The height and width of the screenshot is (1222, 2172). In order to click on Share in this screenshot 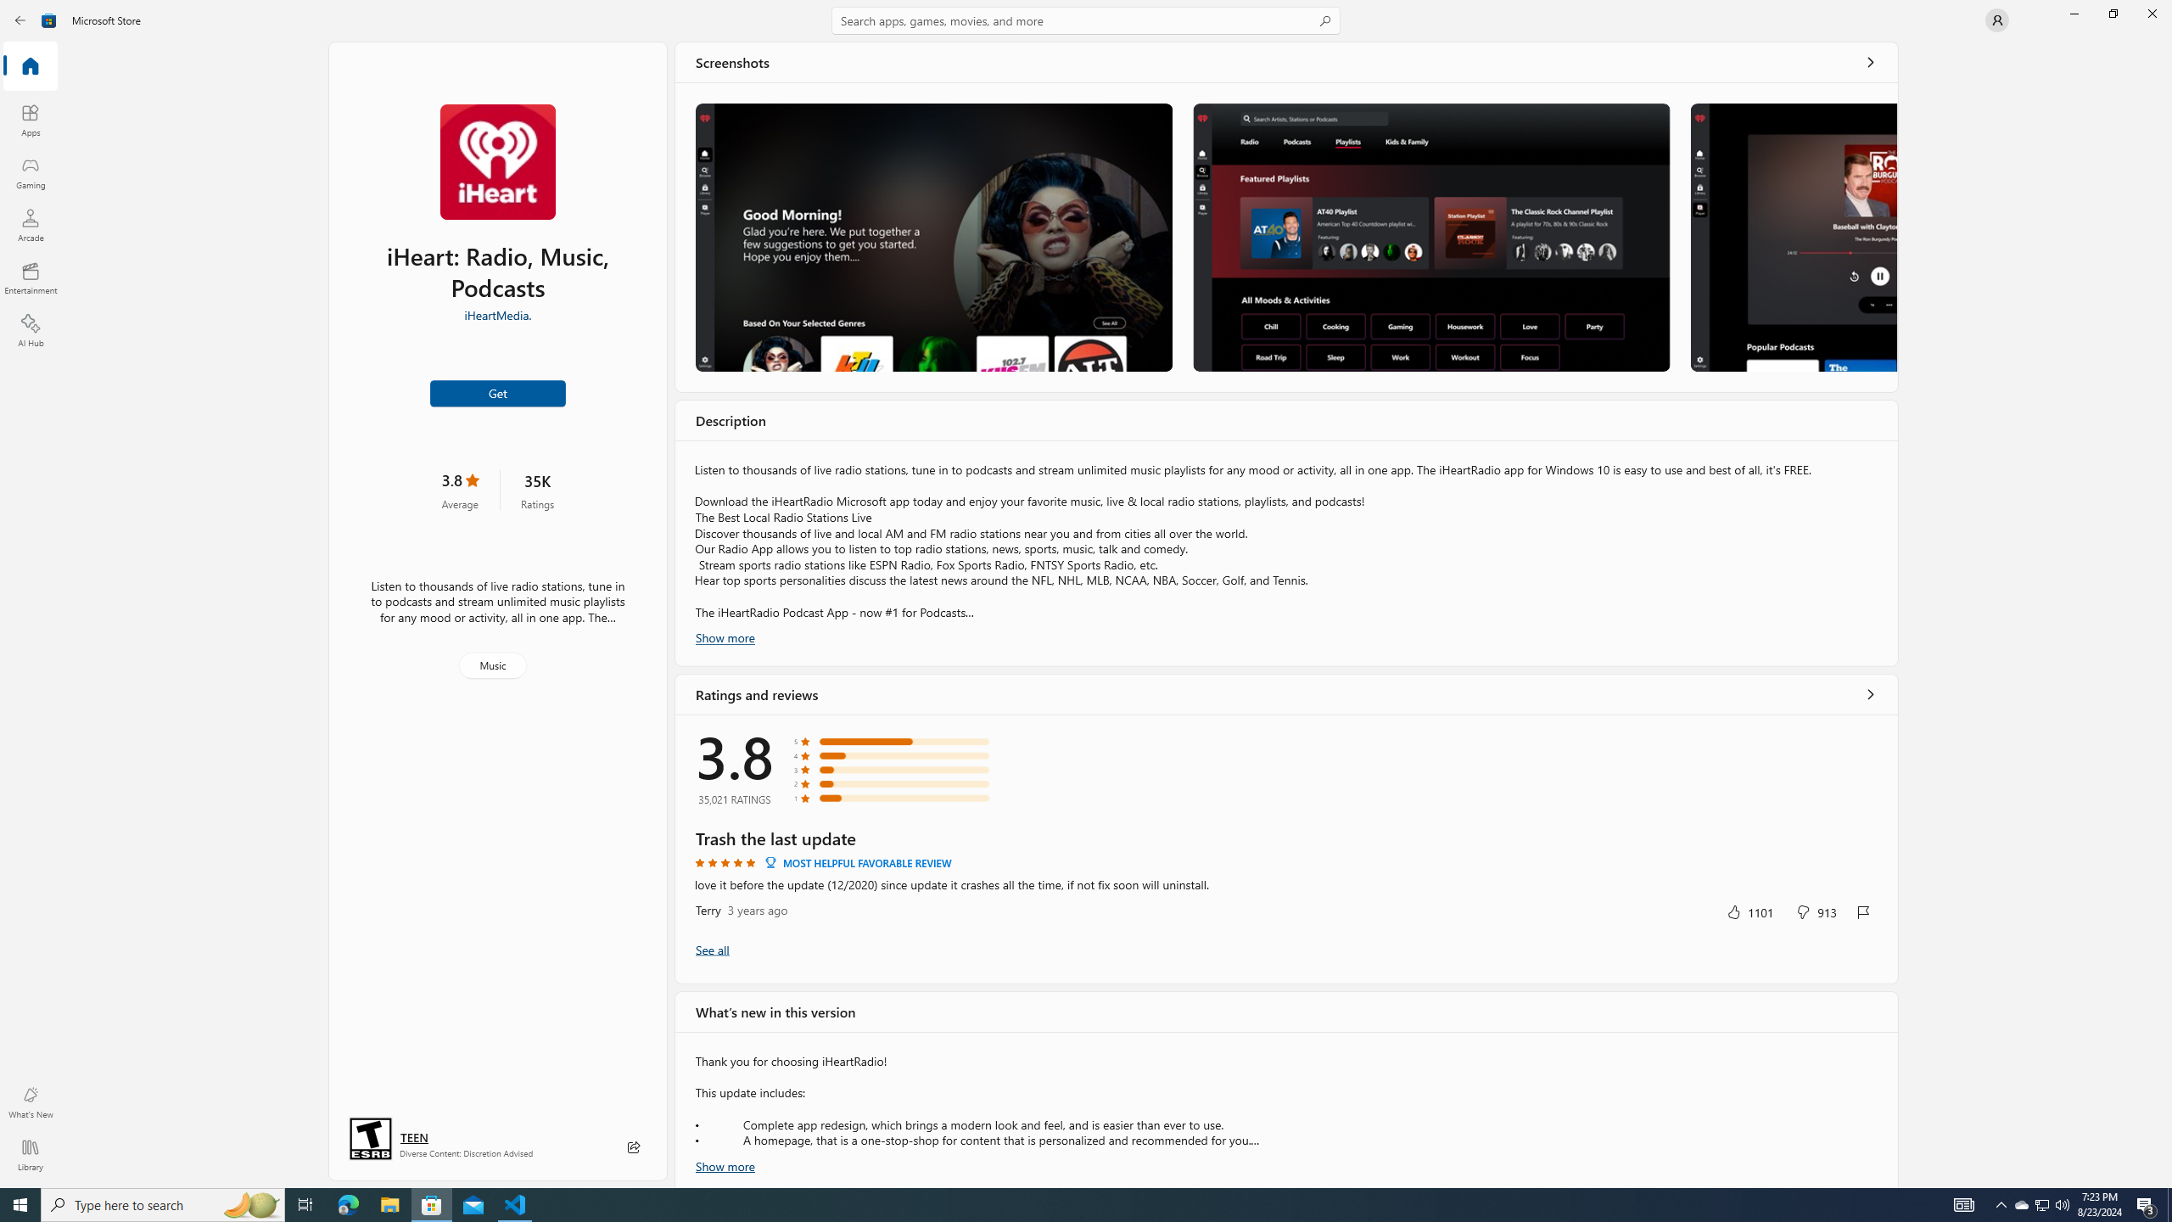, I will do `click(634, 1147)`.